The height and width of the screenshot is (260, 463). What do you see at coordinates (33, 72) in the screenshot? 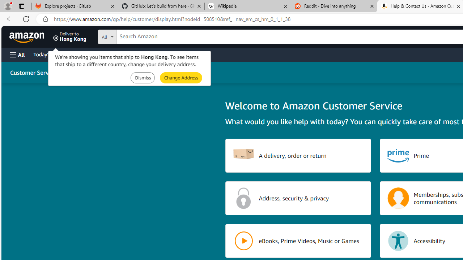
I see `Customer Service` at bounding box center [33, 72].